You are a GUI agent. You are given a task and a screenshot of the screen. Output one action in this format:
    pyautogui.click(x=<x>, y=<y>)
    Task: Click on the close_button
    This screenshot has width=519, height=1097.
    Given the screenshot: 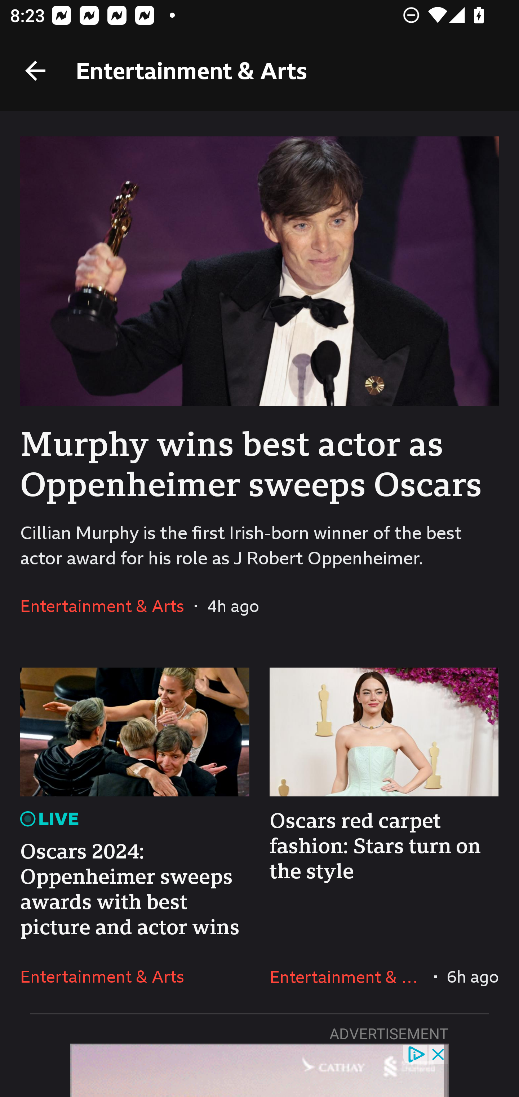 What is the action you would take?
    pyautogui.click(x=439, y=1054)
    